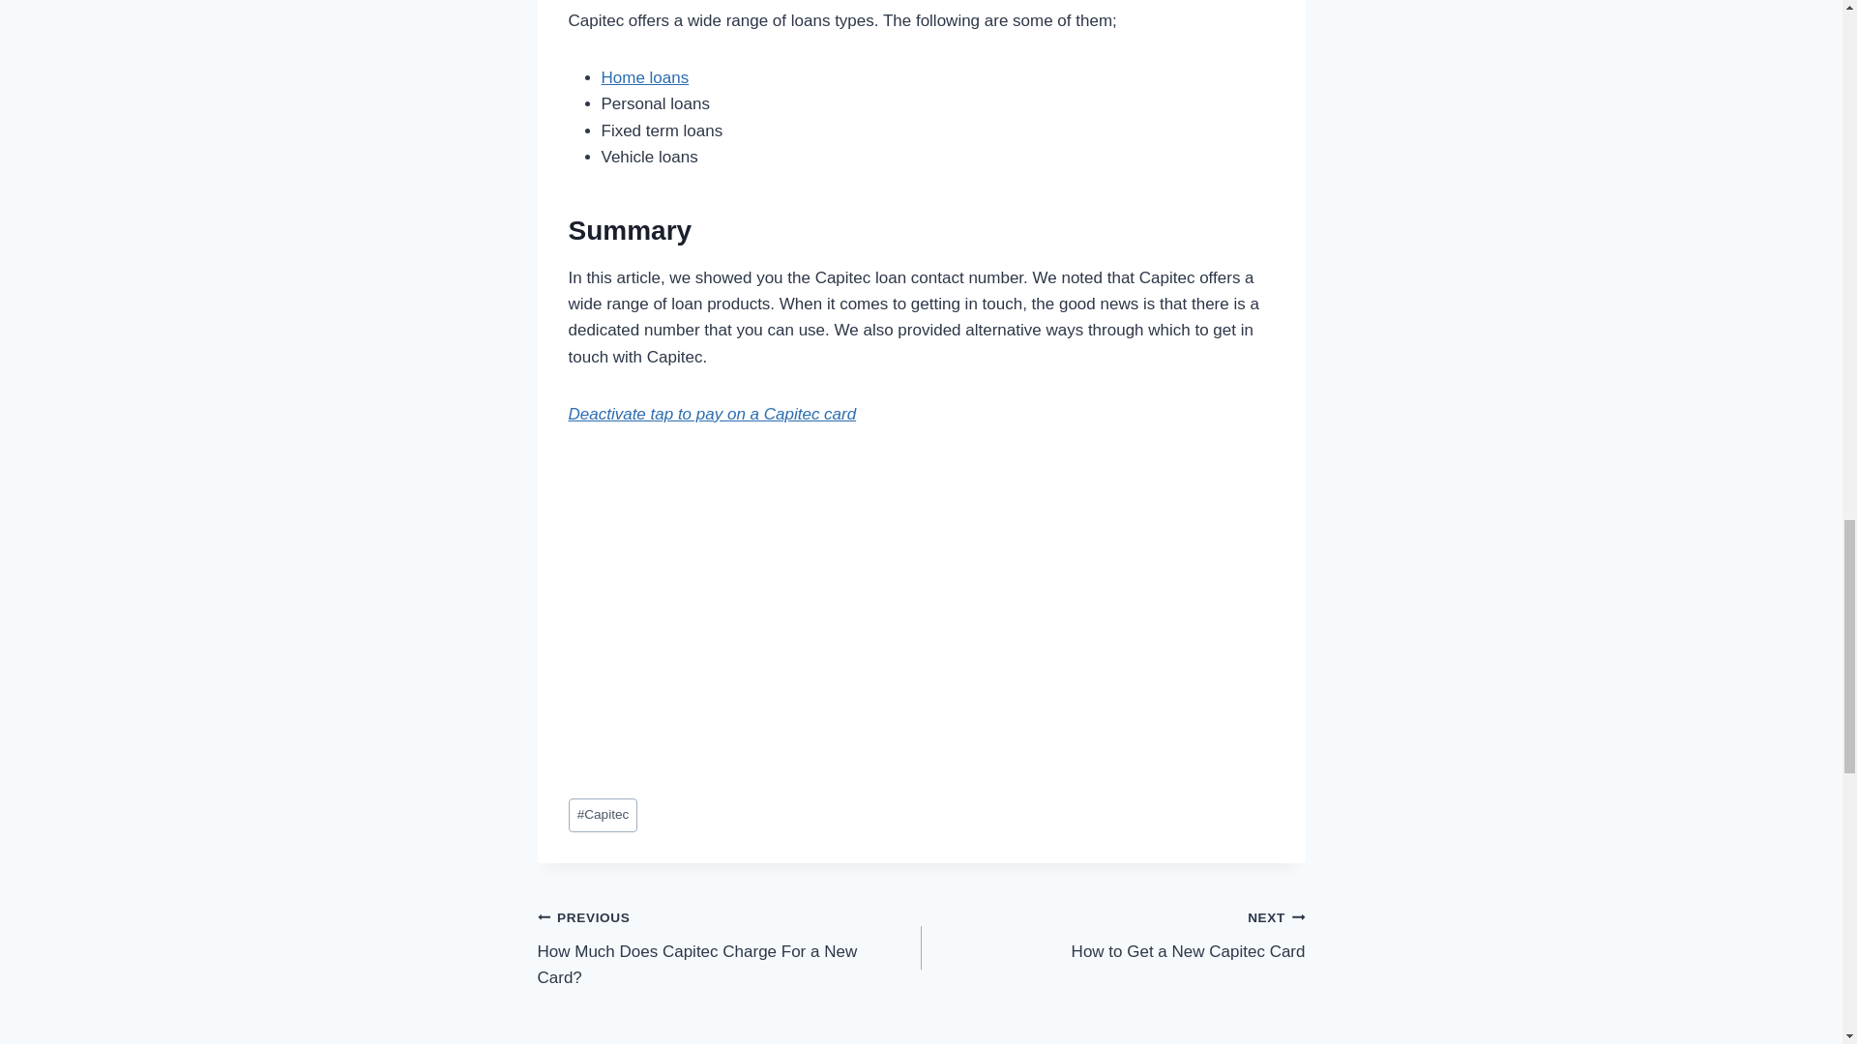  I want to click on Capitec, so click(729, 947).